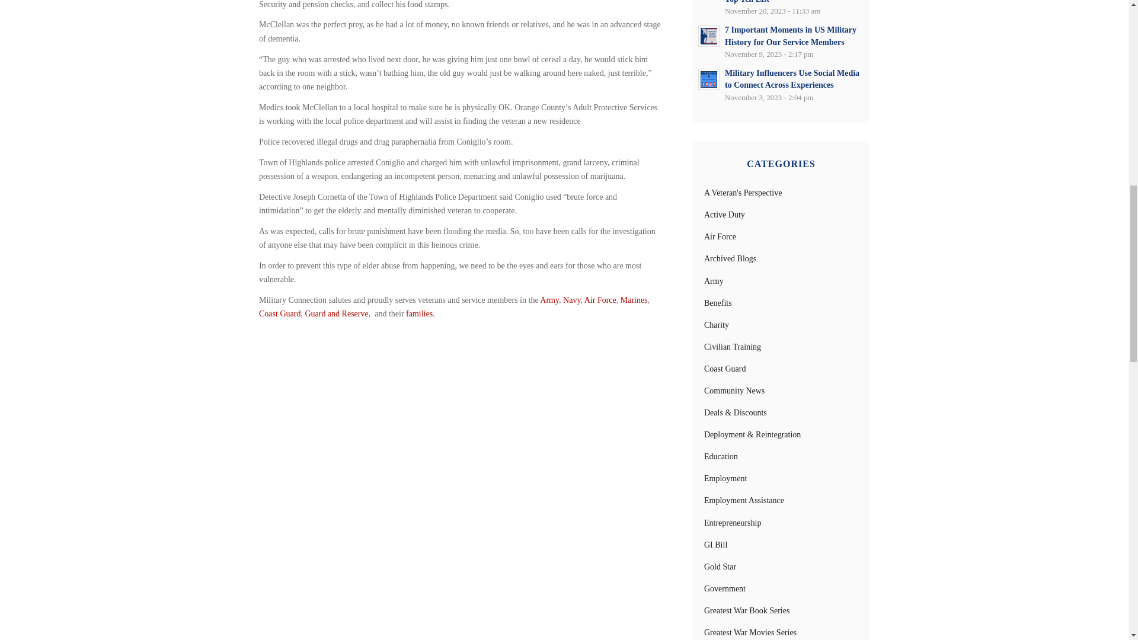  Describe the element at coordinates (336, 313) in the screenshot. I see `Guard and Reserve` at that location.